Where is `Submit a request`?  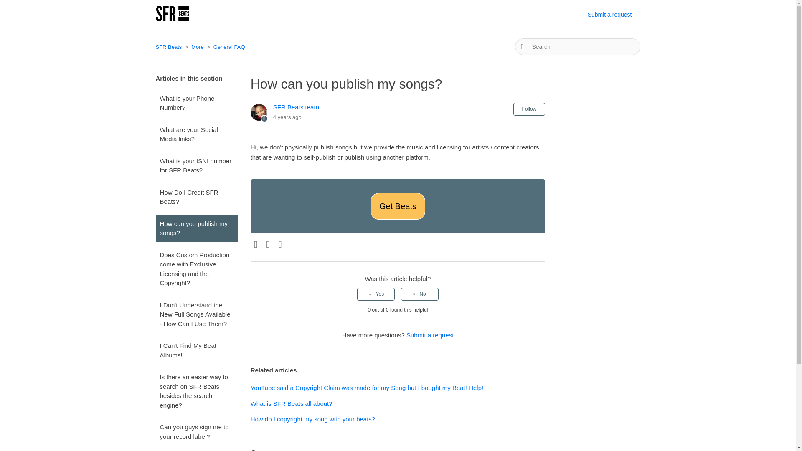 Submit a request is located at coordinates (430, 335).